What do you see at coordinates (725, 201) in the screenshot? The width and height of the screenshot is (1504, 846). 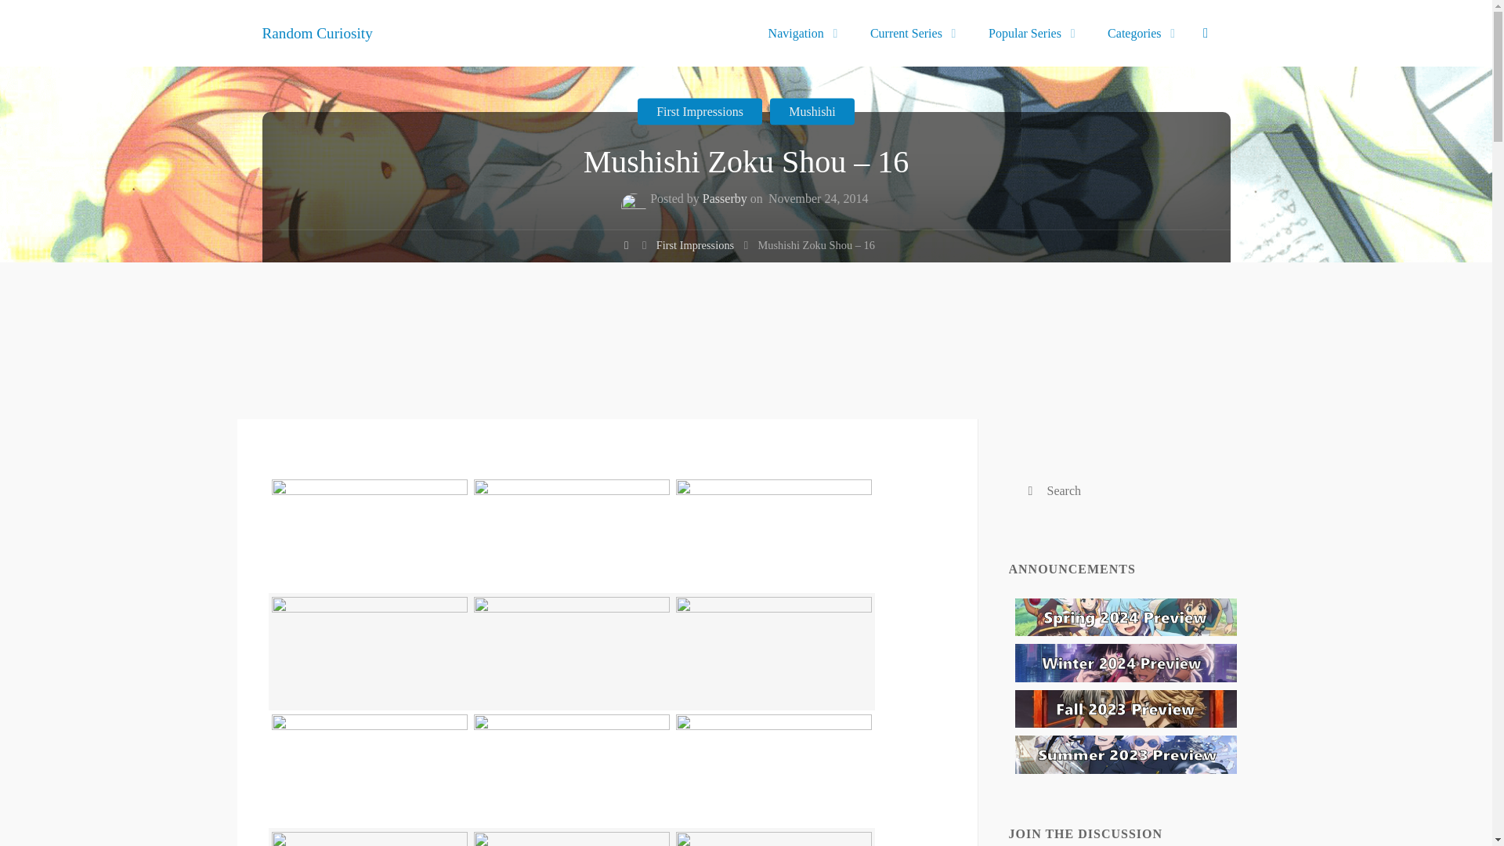 I see `View all posts by Passerby` at bounding box center [725, 201].